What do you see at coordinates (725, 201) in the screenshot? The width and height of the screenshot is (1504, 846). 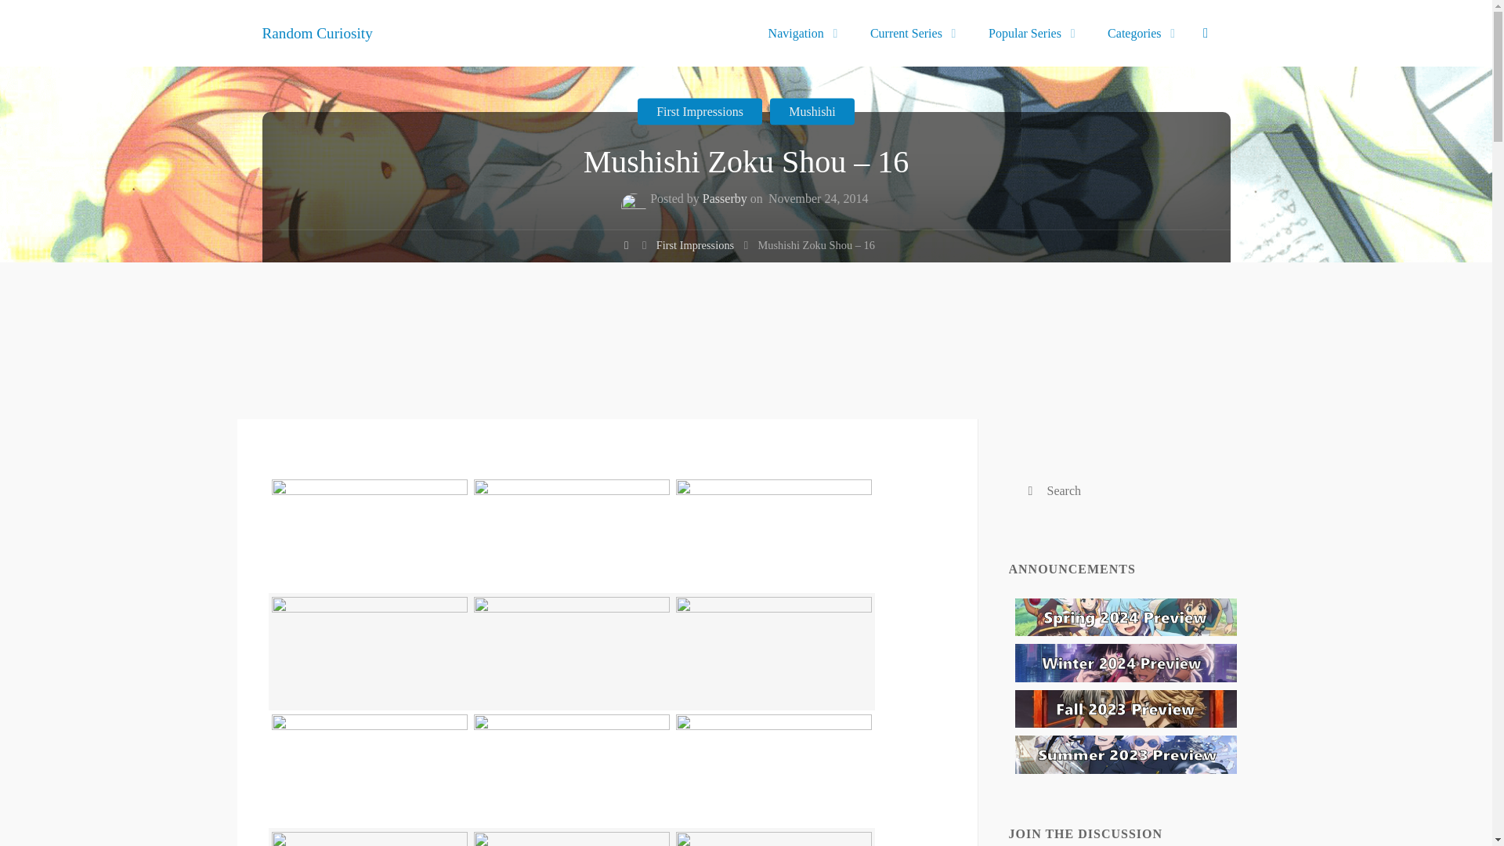 I see `View all posts by Passerby` at bounding box center [725, 201].